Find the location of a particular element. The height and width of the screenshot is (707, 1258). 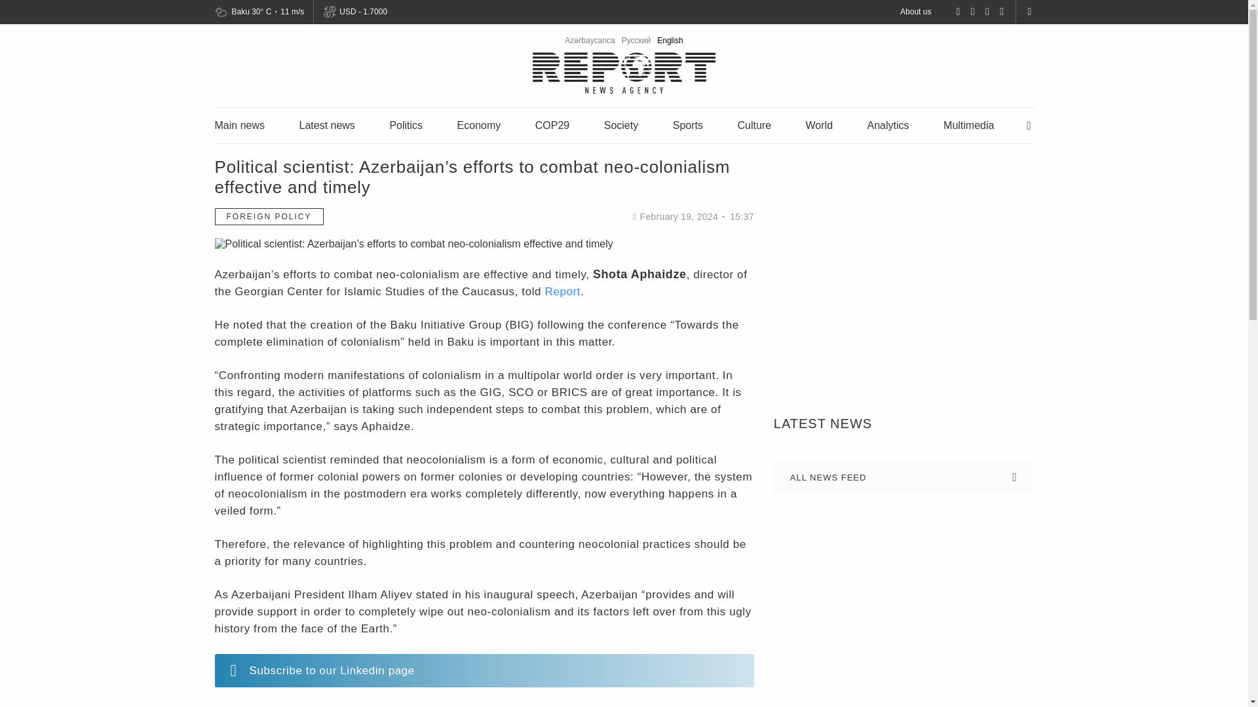

COP29 is located at coordinates (552, 124).